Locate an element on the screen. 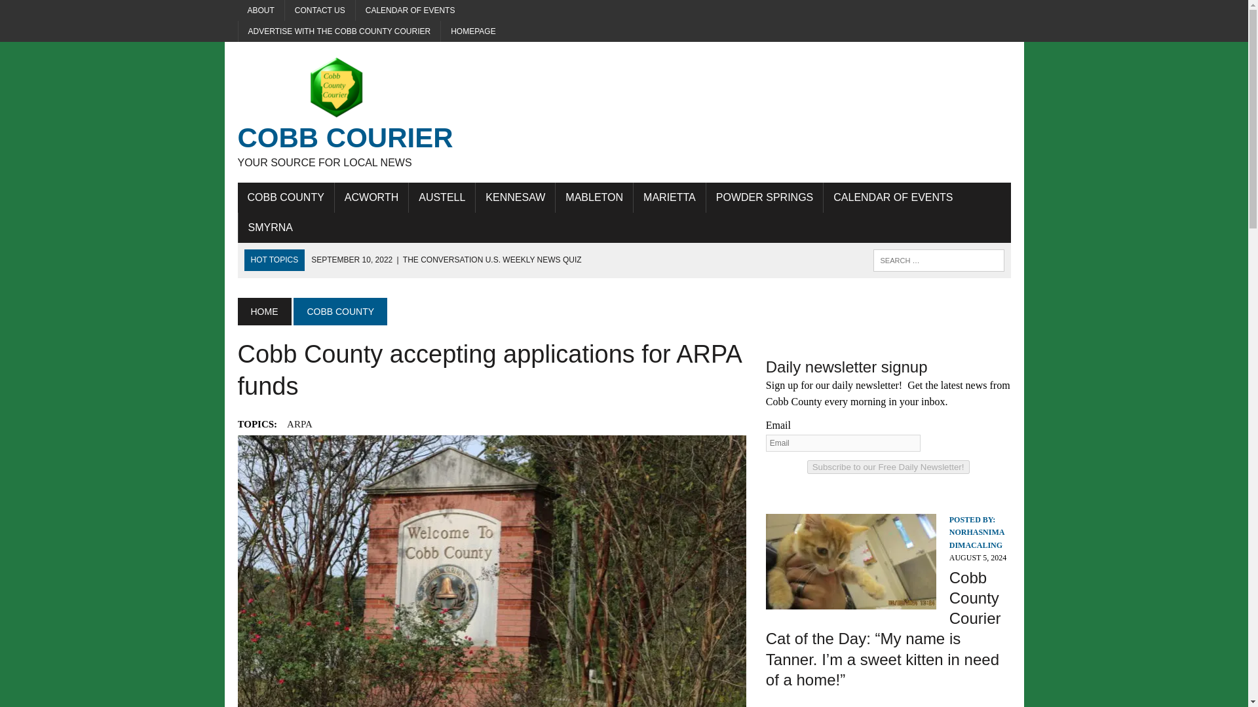 This screenshot has height=707, width=1258. Search is located at coordinates (66, 12).